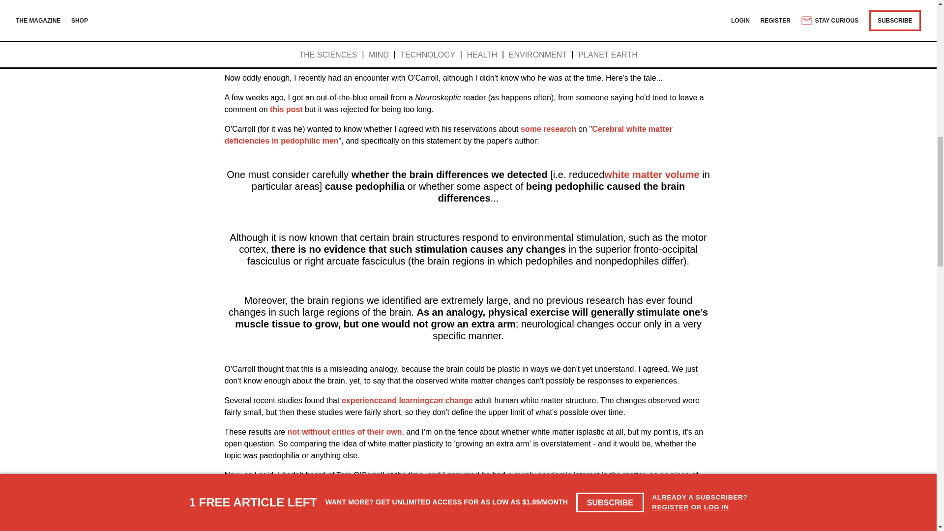 The height and width of the screenshot is (531, 944). I want to click on this post, so click(286, 109).